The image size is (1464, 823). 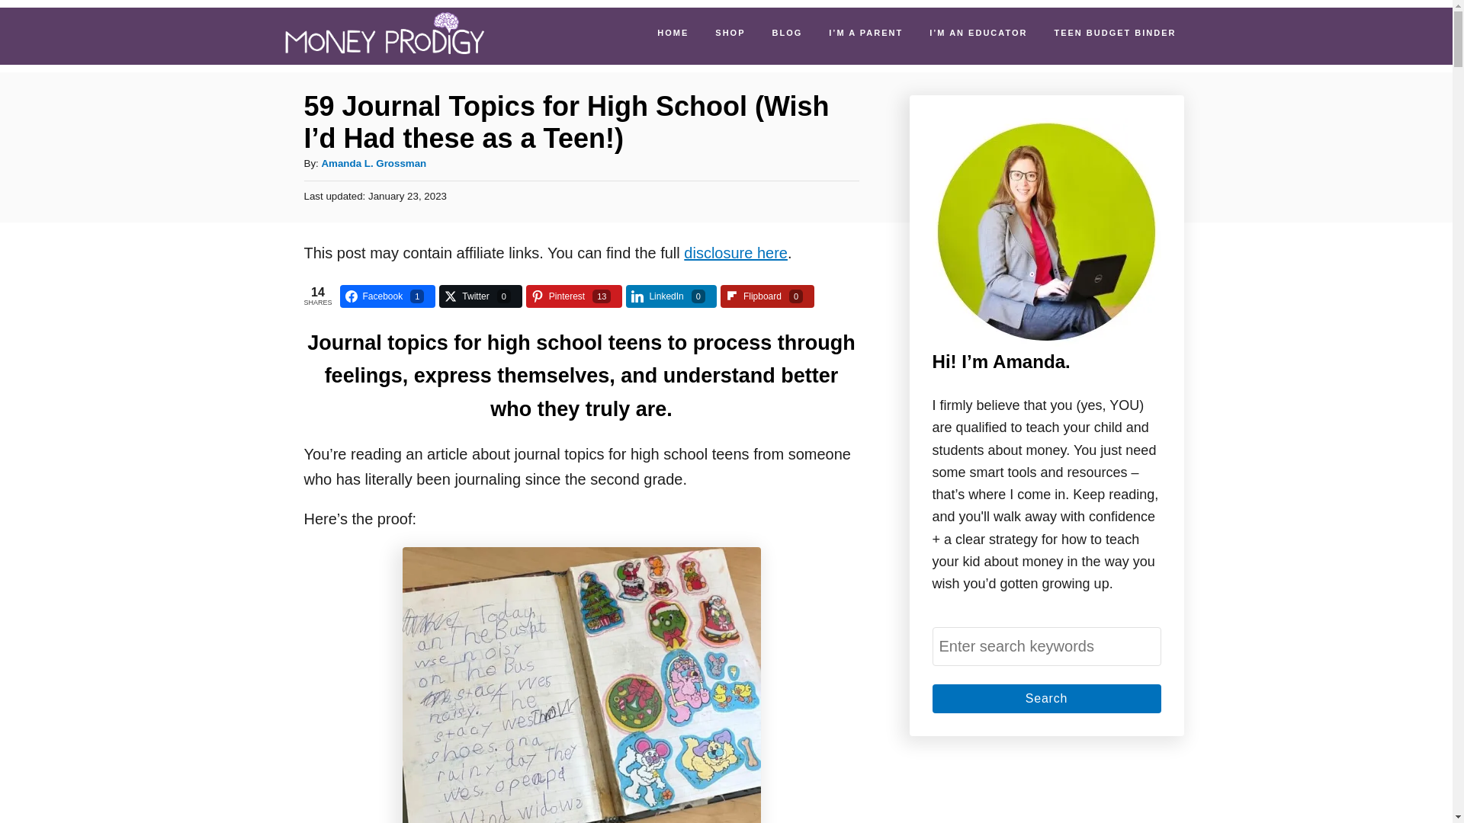 What do you see at coordinates (1046, 698) in the screenshot?
I see `Search` at bounding box center [1046, 698].